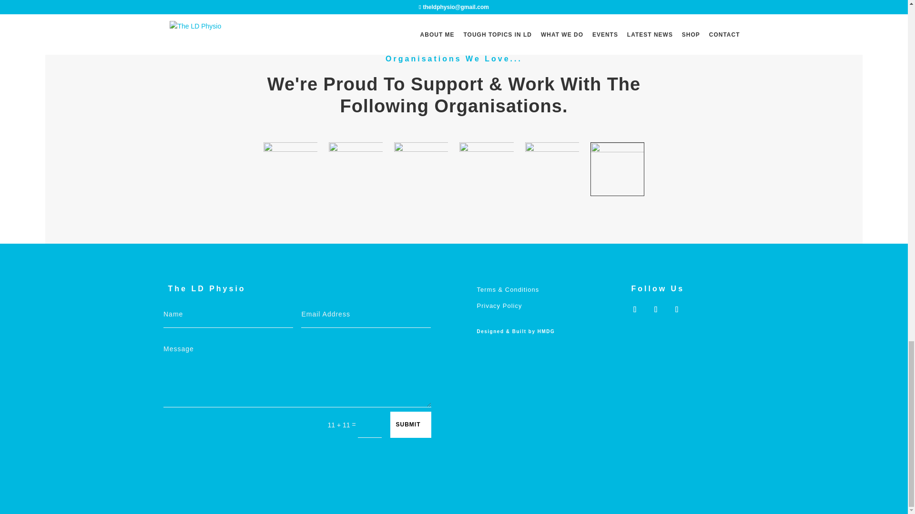  What do you see at coordinates (486, 169) in the screenshot?
I see `pmat` at bounding box center [486, 169].